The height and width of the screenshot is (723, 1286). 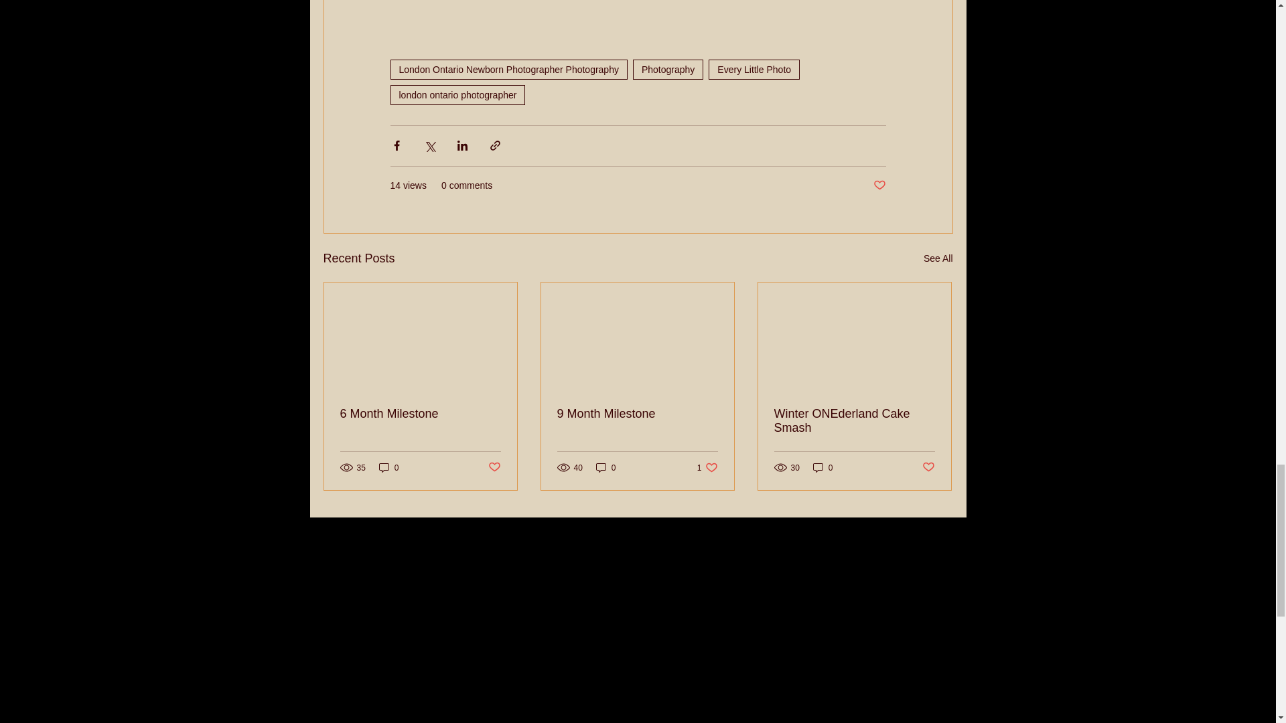 I want to click on 0, so click(x=707, y=467).